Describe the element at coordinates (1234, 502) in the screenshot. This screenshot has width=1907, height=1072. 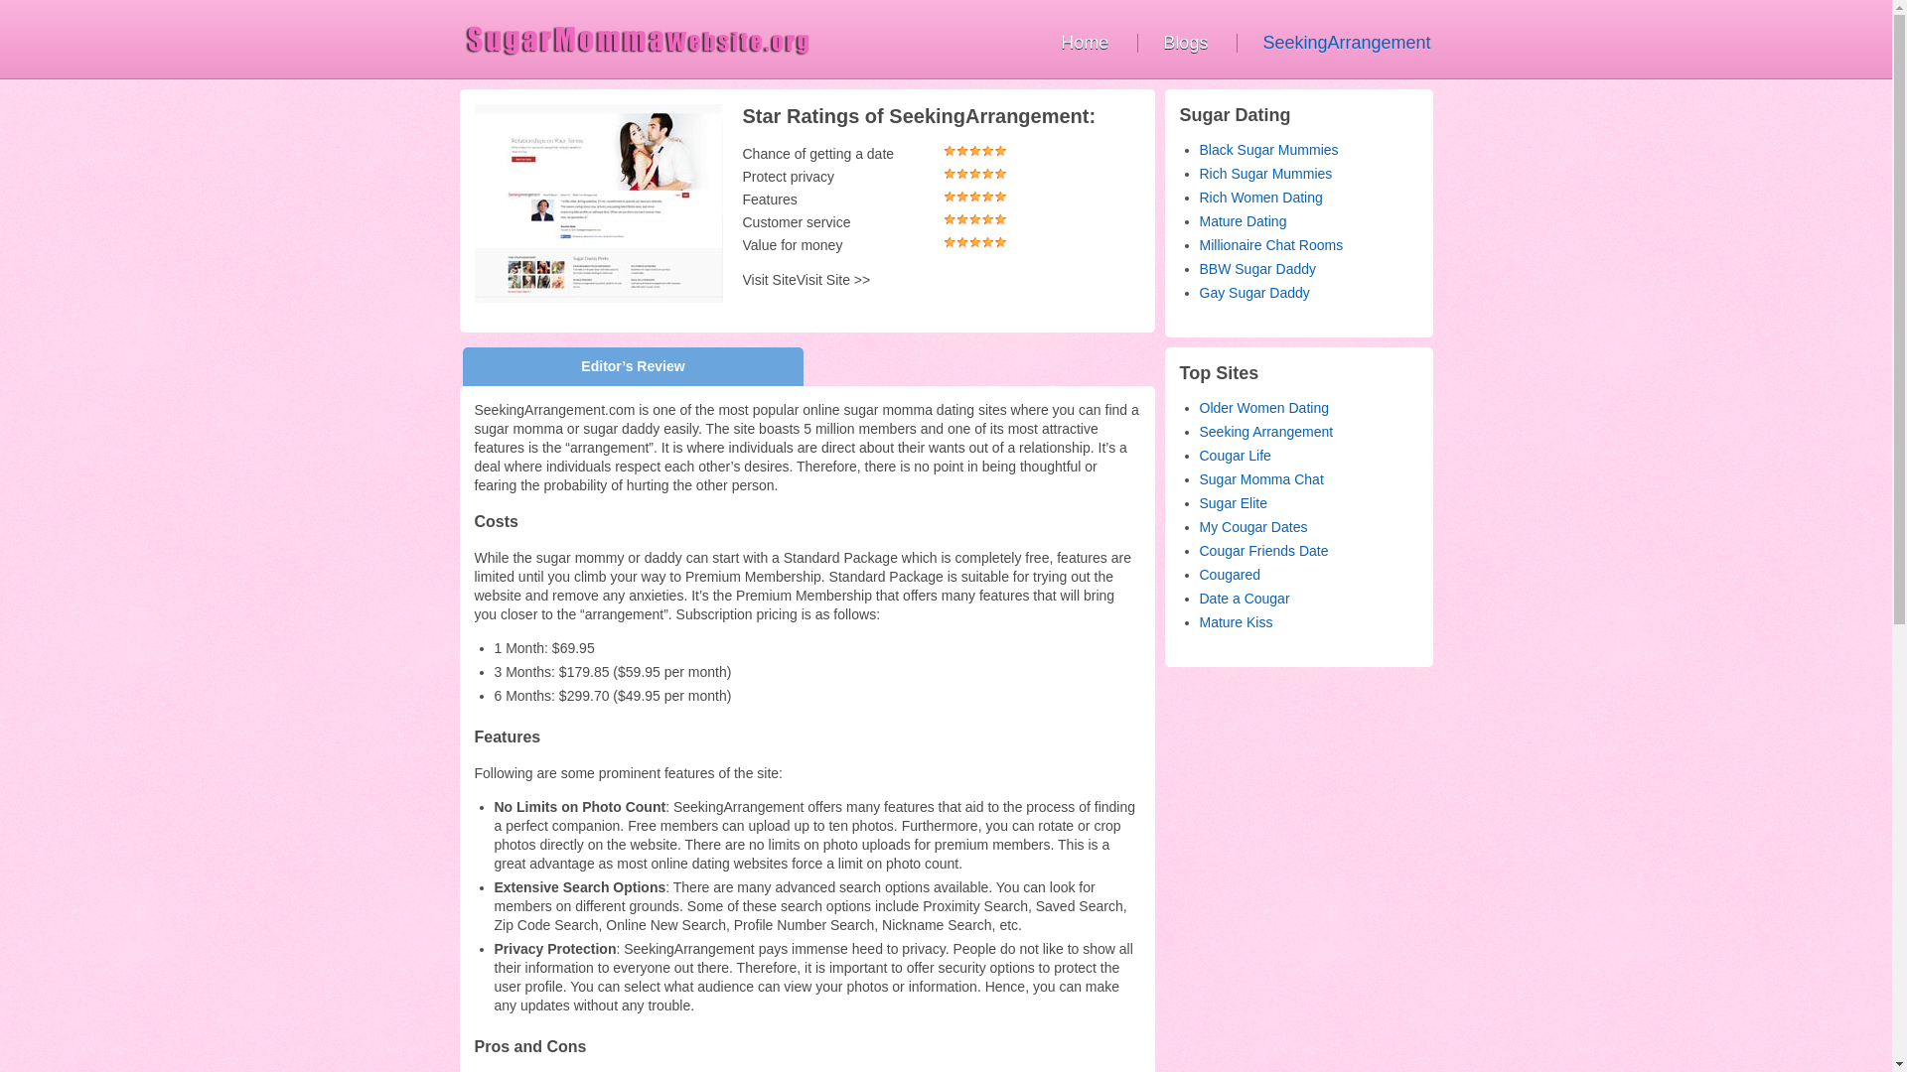
I see `Sugar Elite` at that location.